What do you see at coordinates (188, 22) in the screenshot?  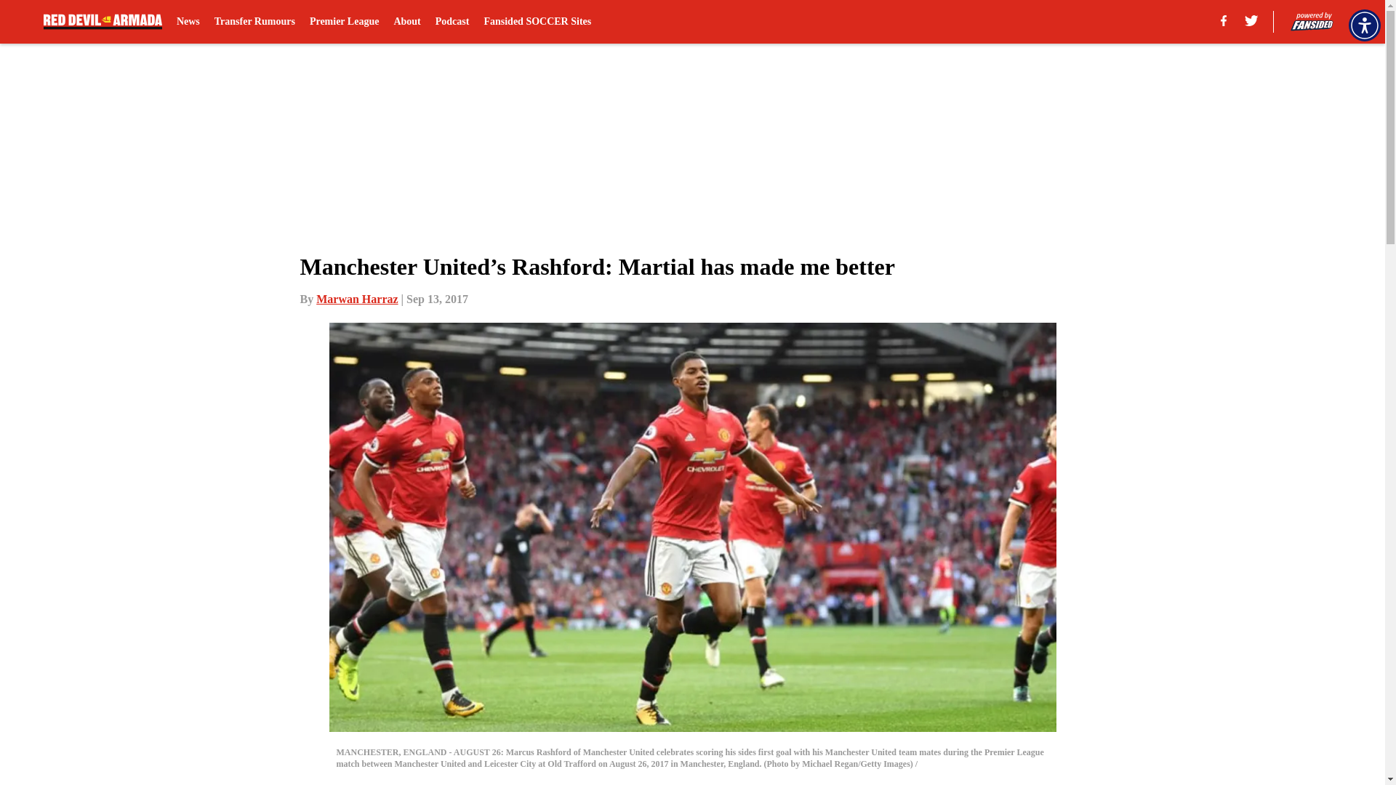 I see `News` at bounding box center [188, 22].